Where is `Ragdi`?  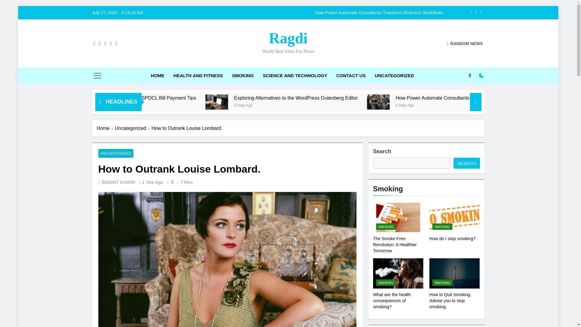 Ragdi is located at coordinates (288, 38).